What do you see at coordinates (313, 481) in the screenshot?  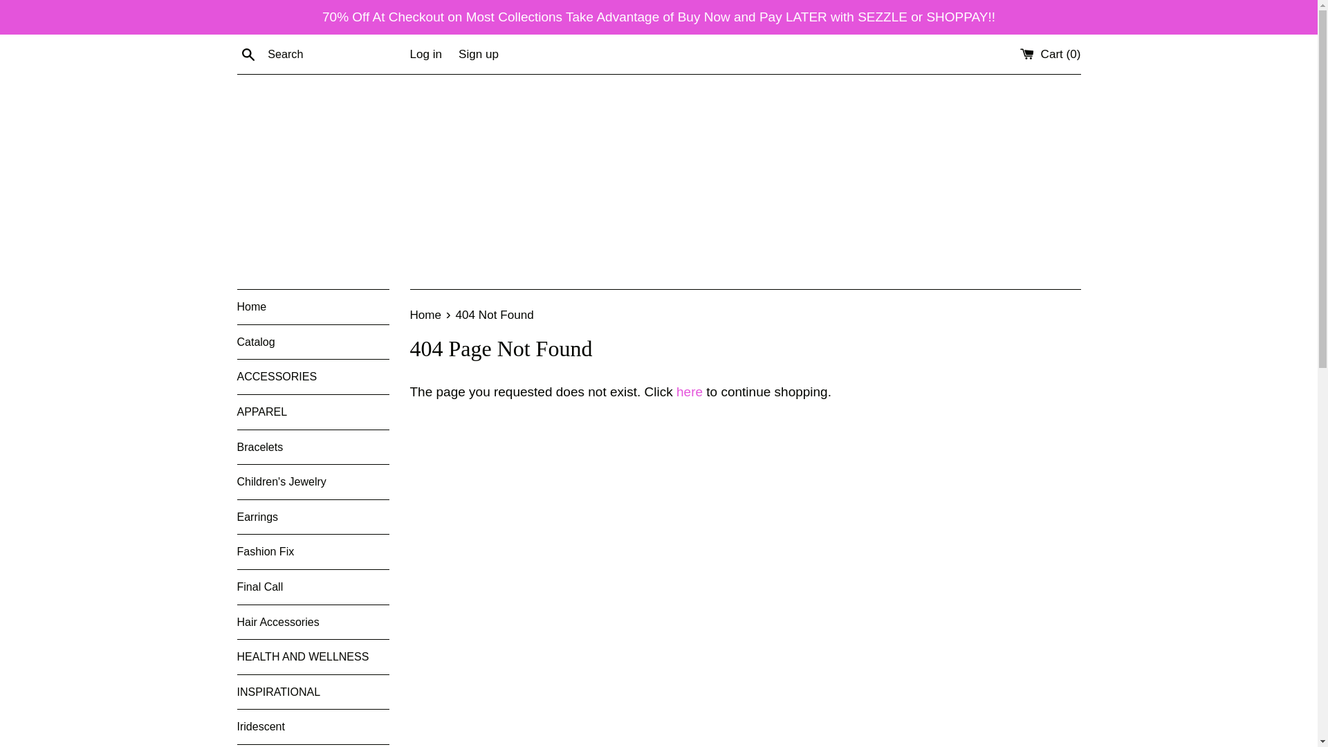 I see `Children's Jewelry` at bounding box center [313, 481].